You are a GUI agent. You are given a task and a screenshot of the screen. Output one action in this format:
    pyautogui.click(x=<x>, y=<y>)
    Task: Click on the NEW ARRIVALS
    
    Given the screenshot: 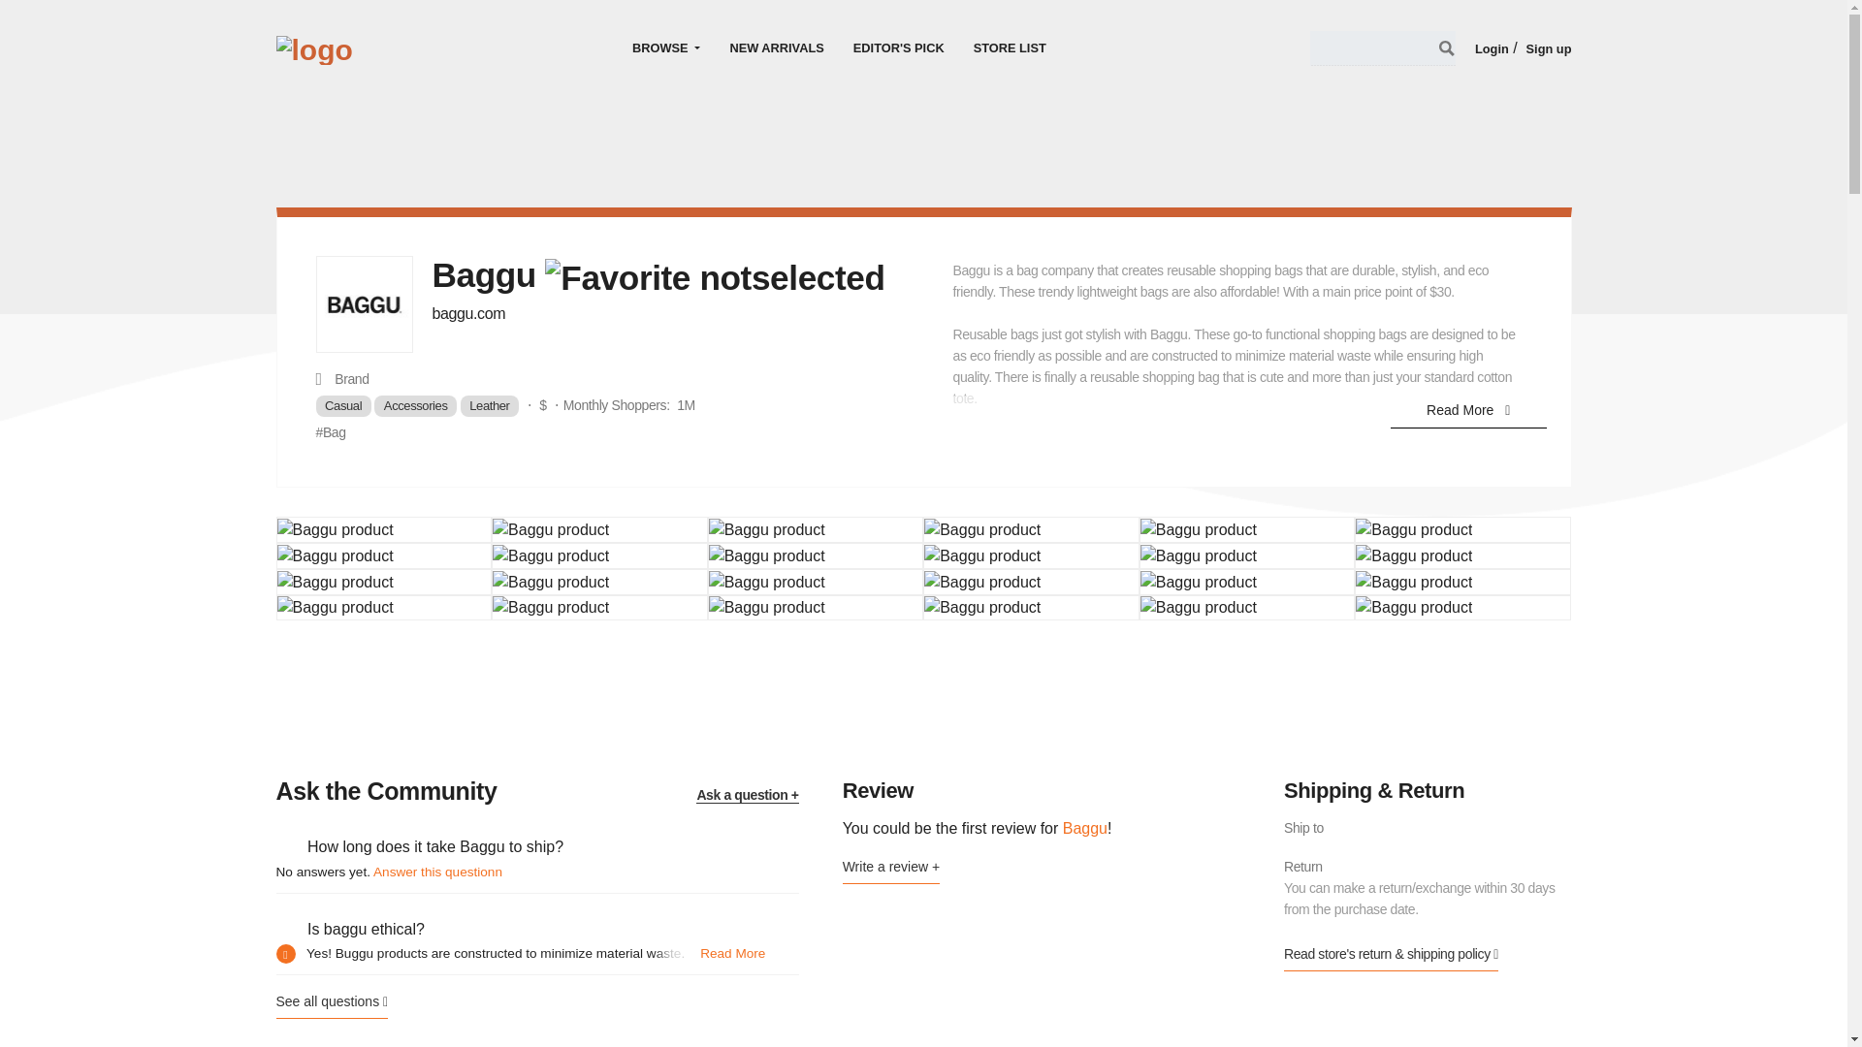 What is the action you would take?
    pyautogui.click(x=776, y=48)
    